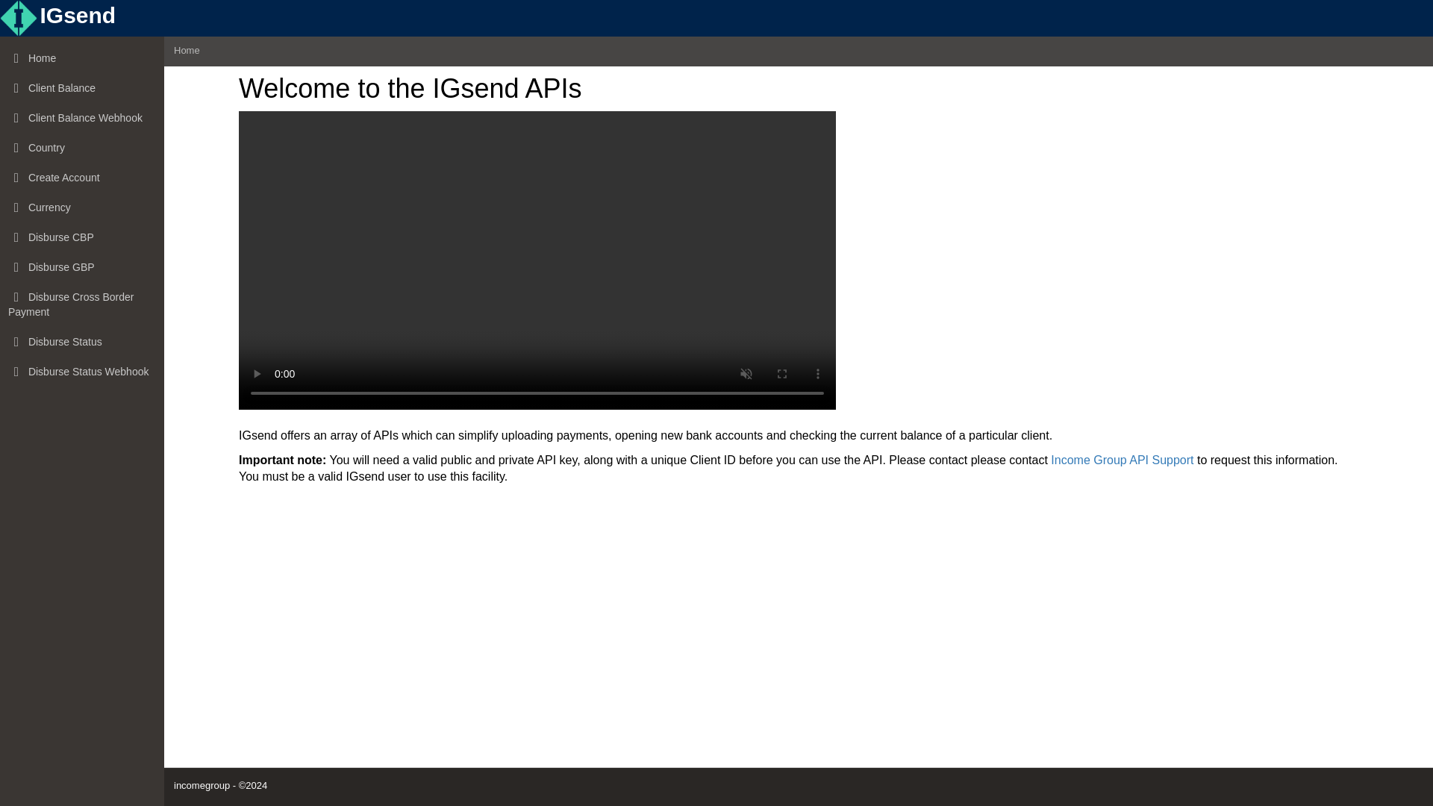 This screenshot has height=806, width=1433. What do you see at coordinates (82, 304) in the screenshot?
I see `Disburse Cross Border Payment` at bounding box center [82, 304].